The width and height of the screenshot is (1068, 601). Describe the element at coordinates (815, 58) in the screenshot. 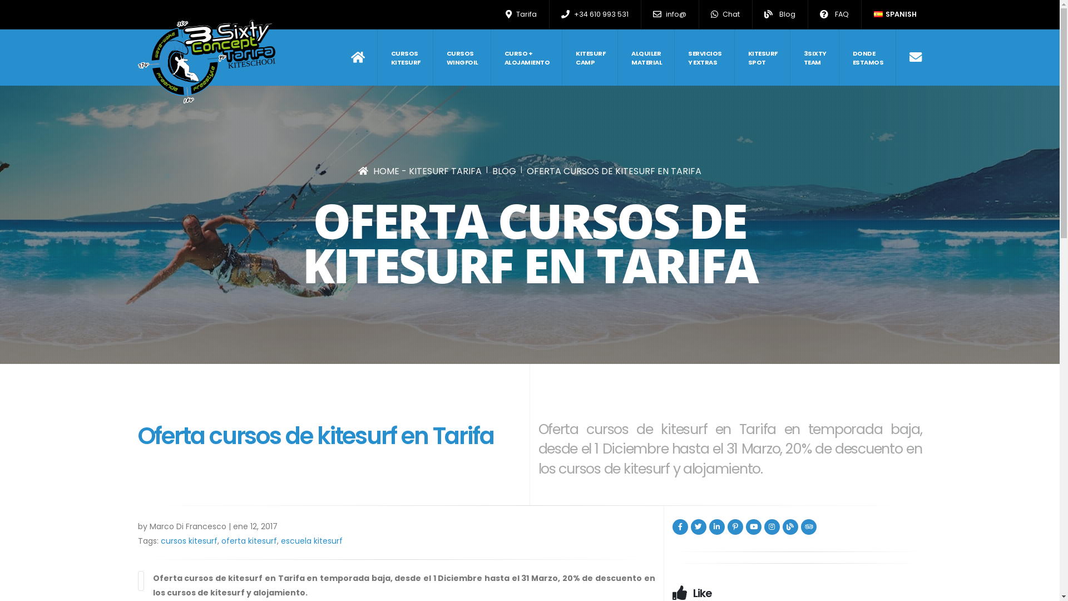

I see `3SIXTY TEAM` at that location.